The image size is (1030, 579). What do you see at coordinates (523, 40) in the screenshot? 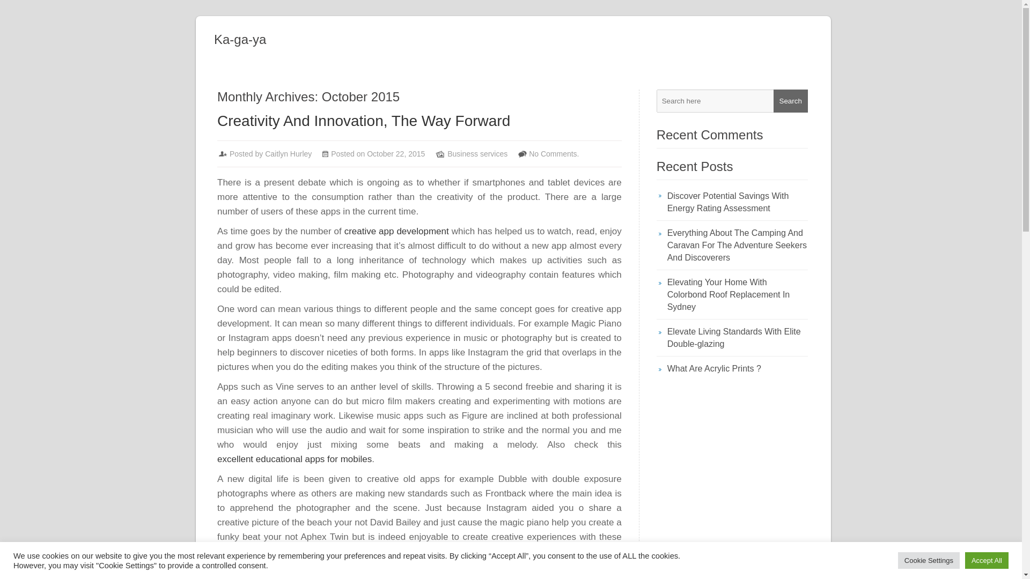
I see `Ka-ga-ya` at bounding box center [523, 40].